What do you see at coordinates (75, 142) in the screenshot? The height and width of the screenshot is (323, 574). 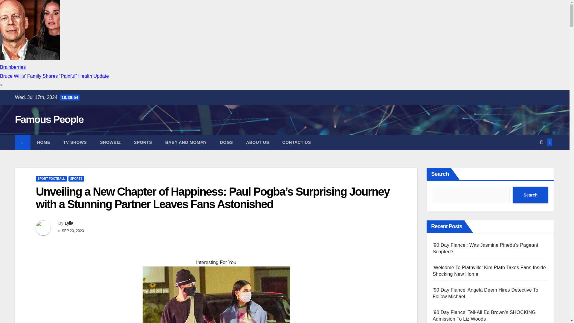 I see `TV Shows` at bounding box center [75, 142].